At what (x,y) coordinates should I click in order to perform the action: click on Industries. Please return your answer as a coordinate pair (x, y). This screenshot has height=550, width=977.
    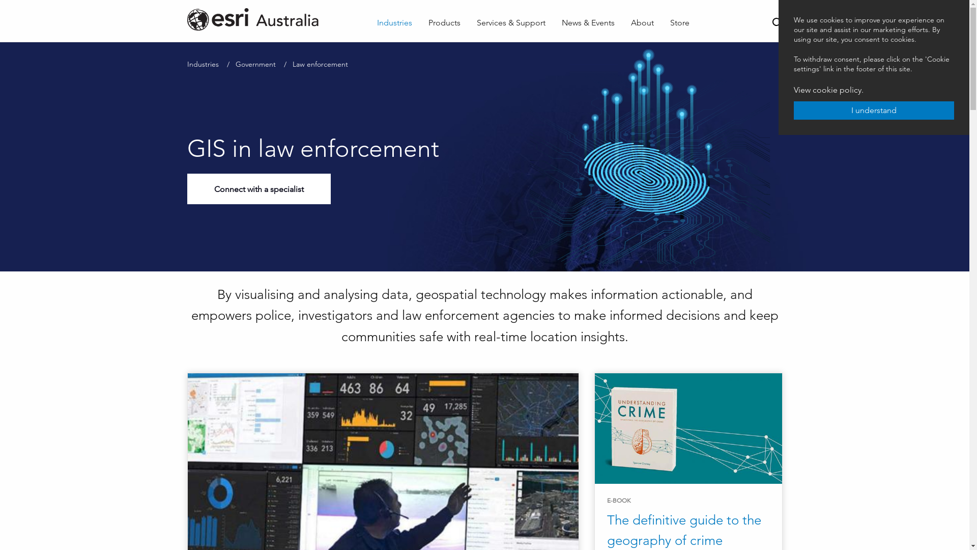
    Looking at the image, I should click on (203, 64).